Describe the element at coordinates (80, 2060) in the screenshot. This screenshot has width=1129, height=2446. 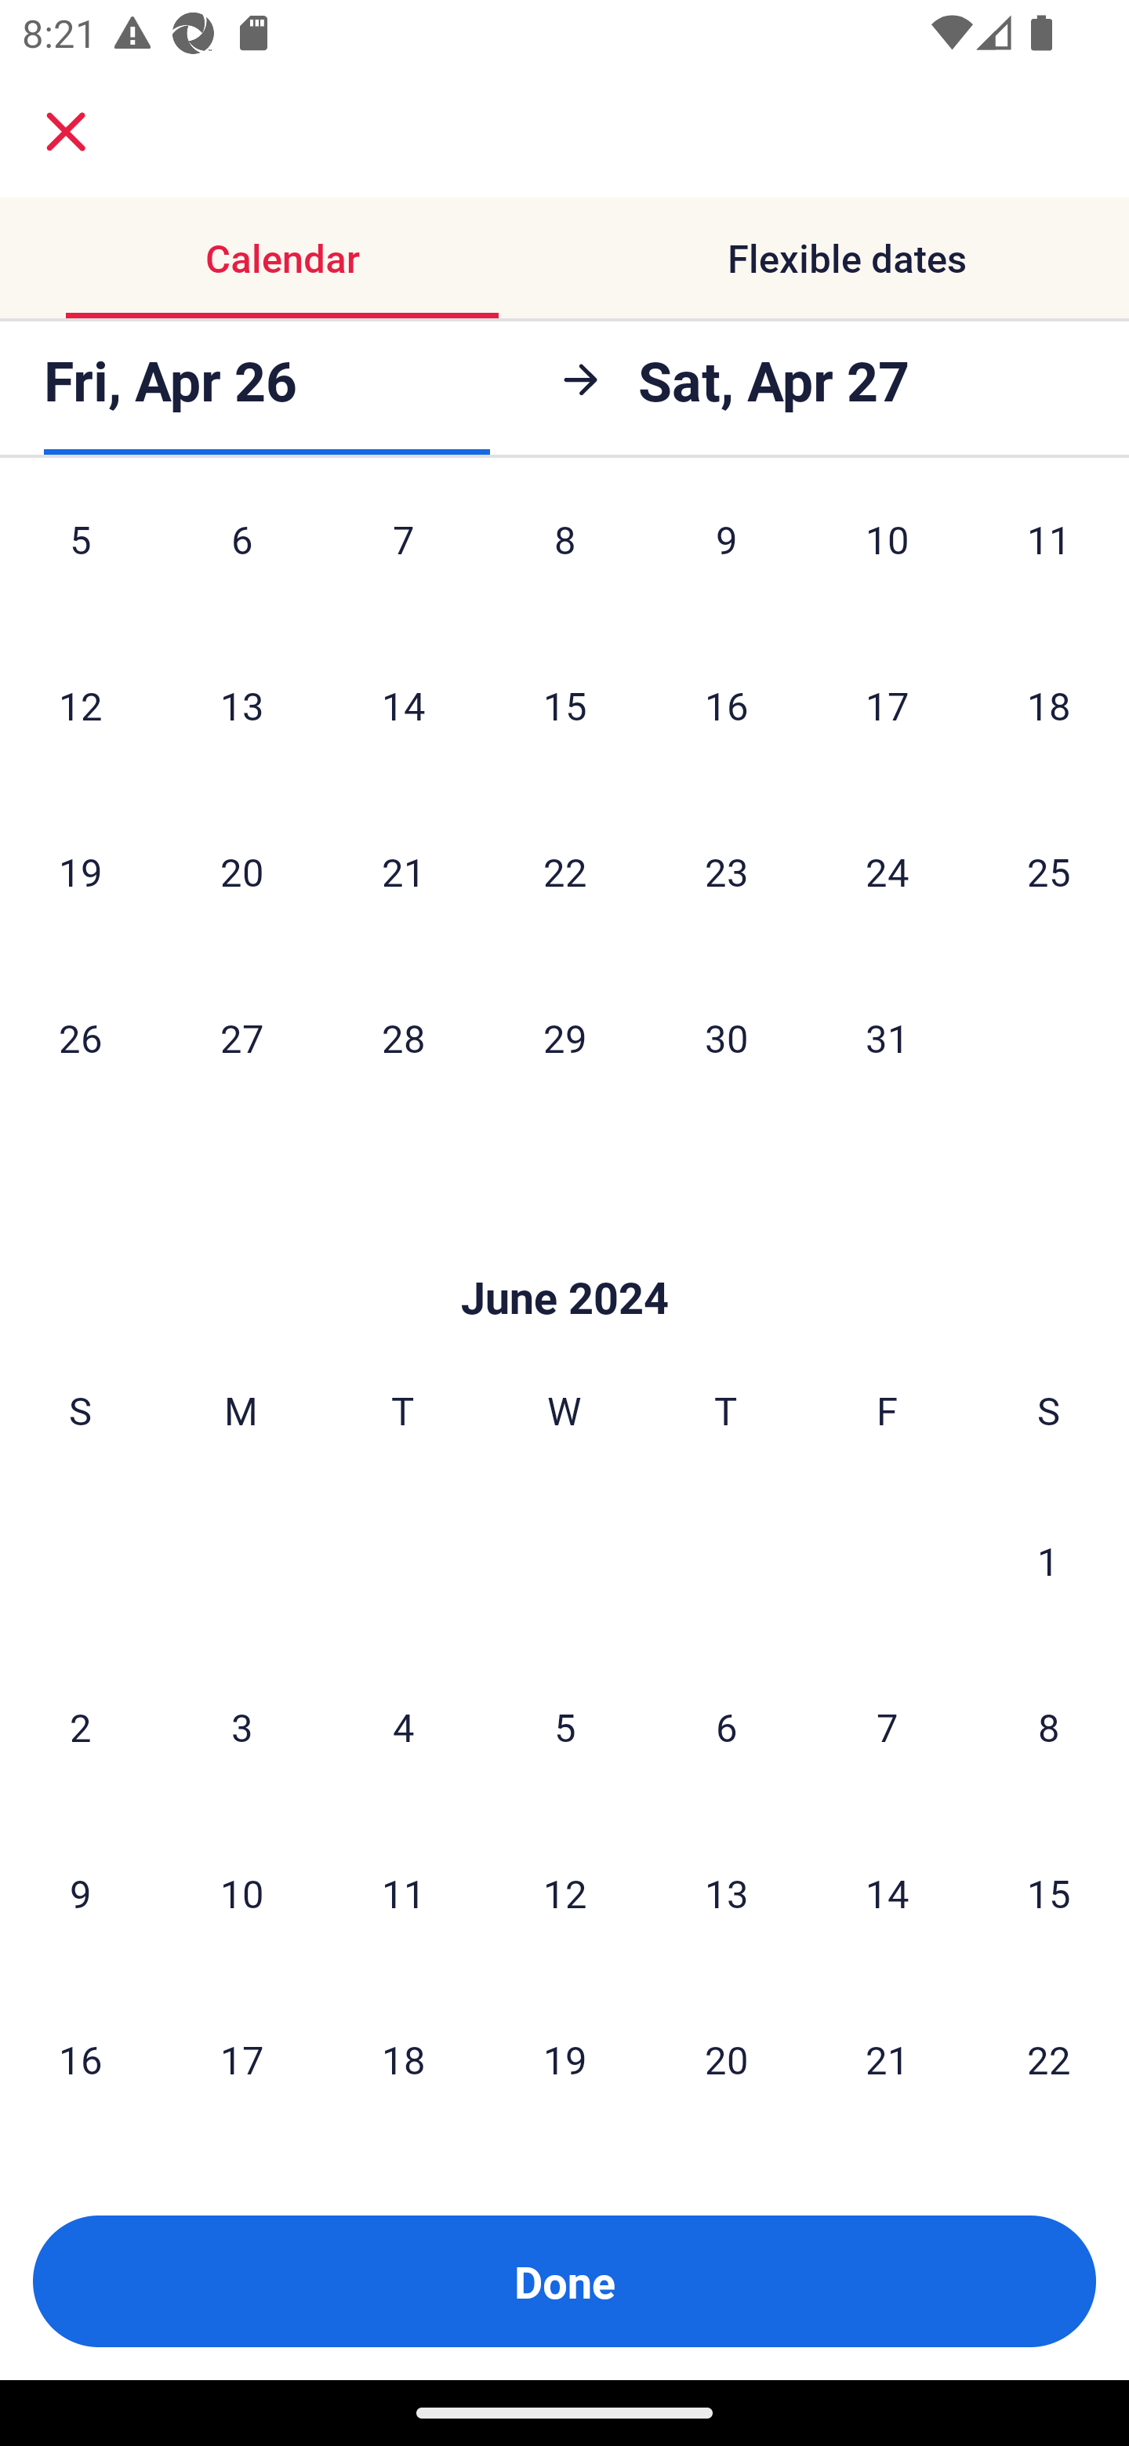
I see `16 Sunday, June 16, 2024` at that location.